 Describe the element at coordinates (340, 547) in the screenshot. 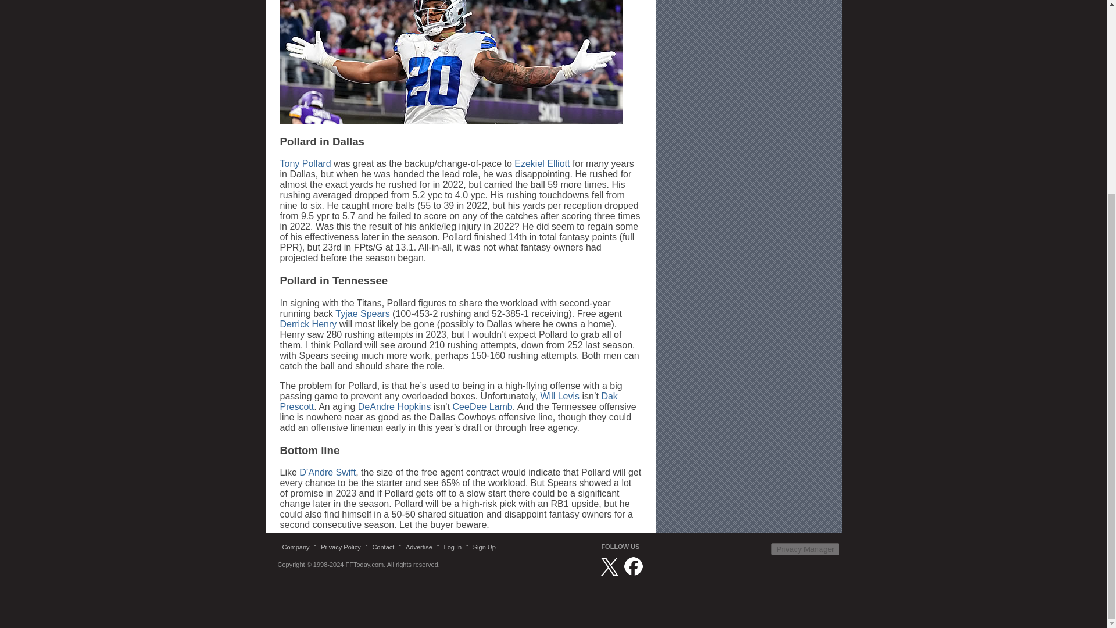

I see `Privacy Policy` at that location.